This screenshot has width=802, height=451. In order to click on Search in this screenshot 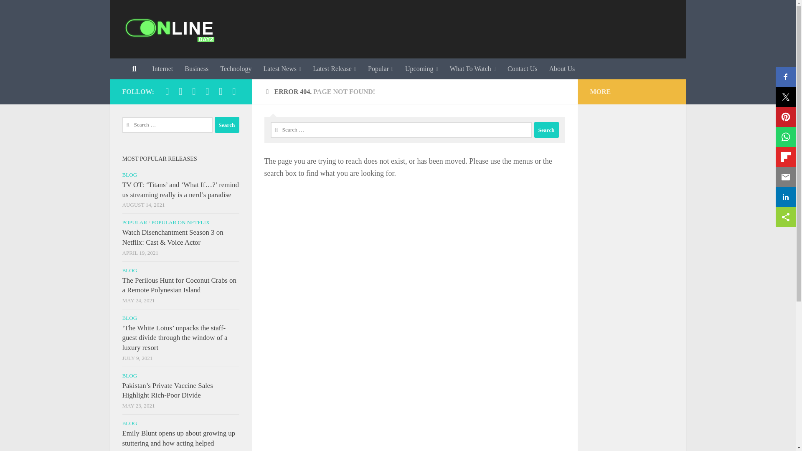, I will do `click(227, 124)`.